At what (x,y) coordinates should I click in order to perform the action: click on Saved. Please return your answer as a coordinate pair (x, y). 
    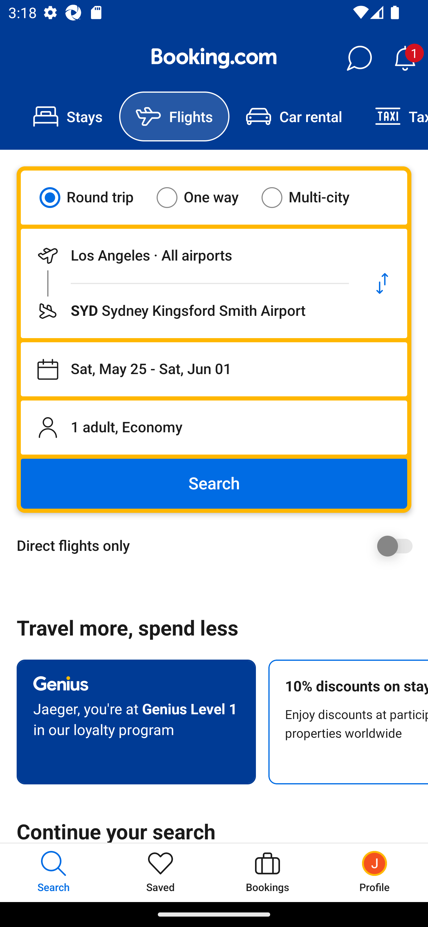
    Looking at the image, I should click on (160, 872).